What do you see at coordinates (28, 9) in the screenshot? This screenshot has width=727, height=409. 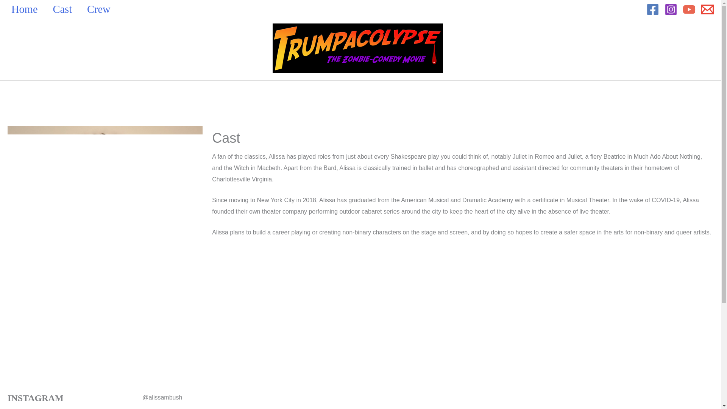 I see `Home` at bounding box center [28, 9].